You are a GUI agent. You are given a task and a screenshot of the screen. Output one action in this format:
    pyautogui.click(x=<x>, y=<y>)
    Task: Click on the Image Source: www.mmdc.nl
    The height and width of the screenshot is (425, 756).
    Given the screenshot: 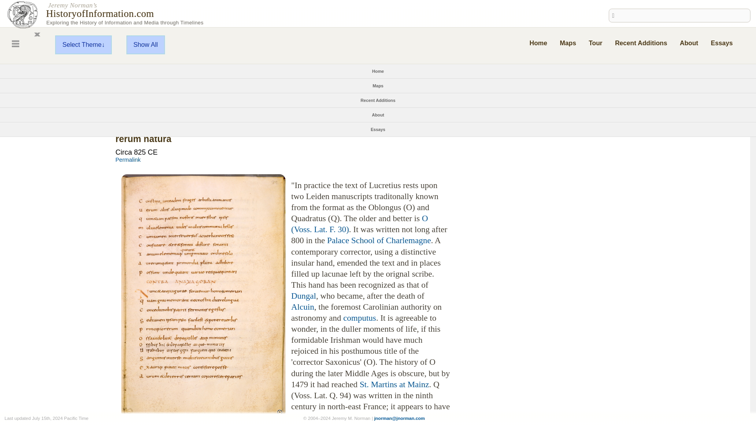 What is the action you would take?
    pyautogui.click(x=264, y=423)
    